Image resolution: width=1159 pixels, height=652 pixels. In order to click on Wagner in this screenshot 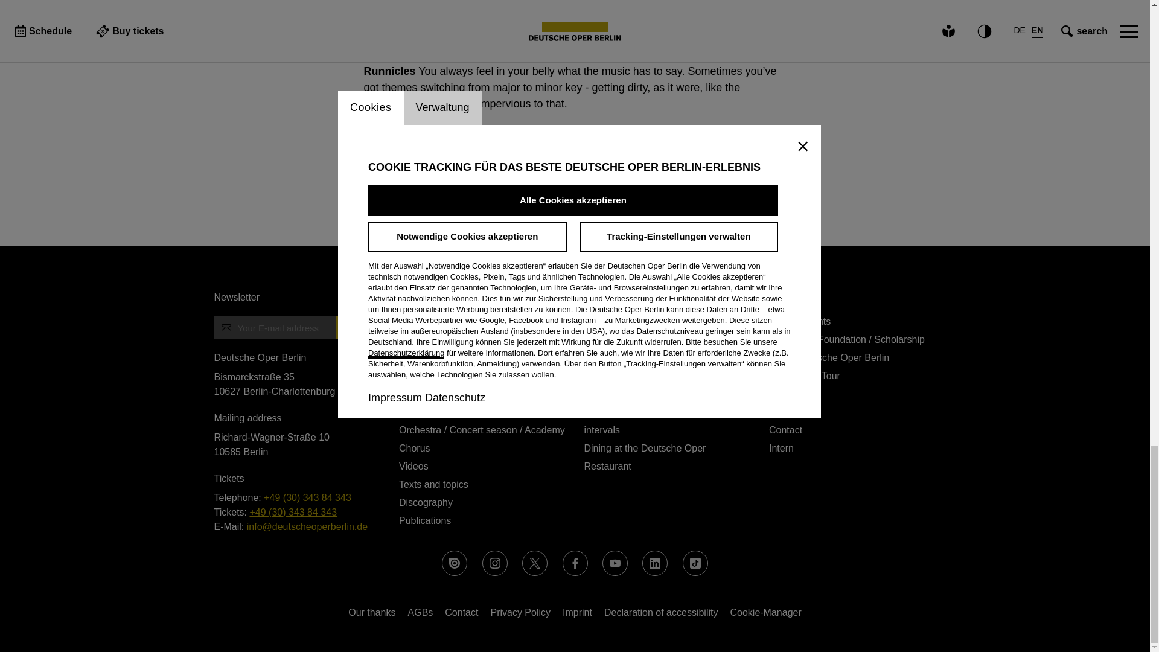, I will do `click(695, 204)`.